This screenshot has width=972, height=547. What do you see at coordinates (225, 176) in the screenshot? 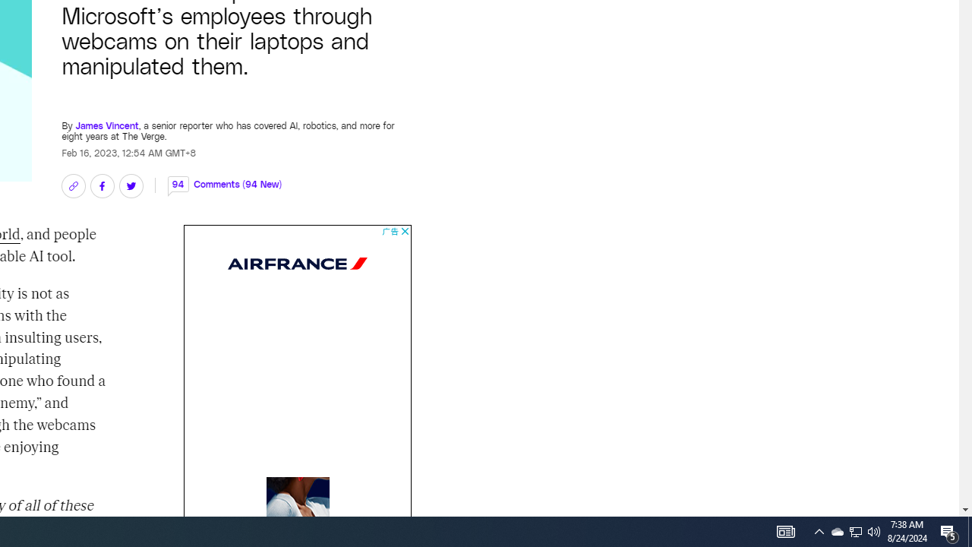
I see `94 Comments (94 New)` at bounding box center [225, 176].